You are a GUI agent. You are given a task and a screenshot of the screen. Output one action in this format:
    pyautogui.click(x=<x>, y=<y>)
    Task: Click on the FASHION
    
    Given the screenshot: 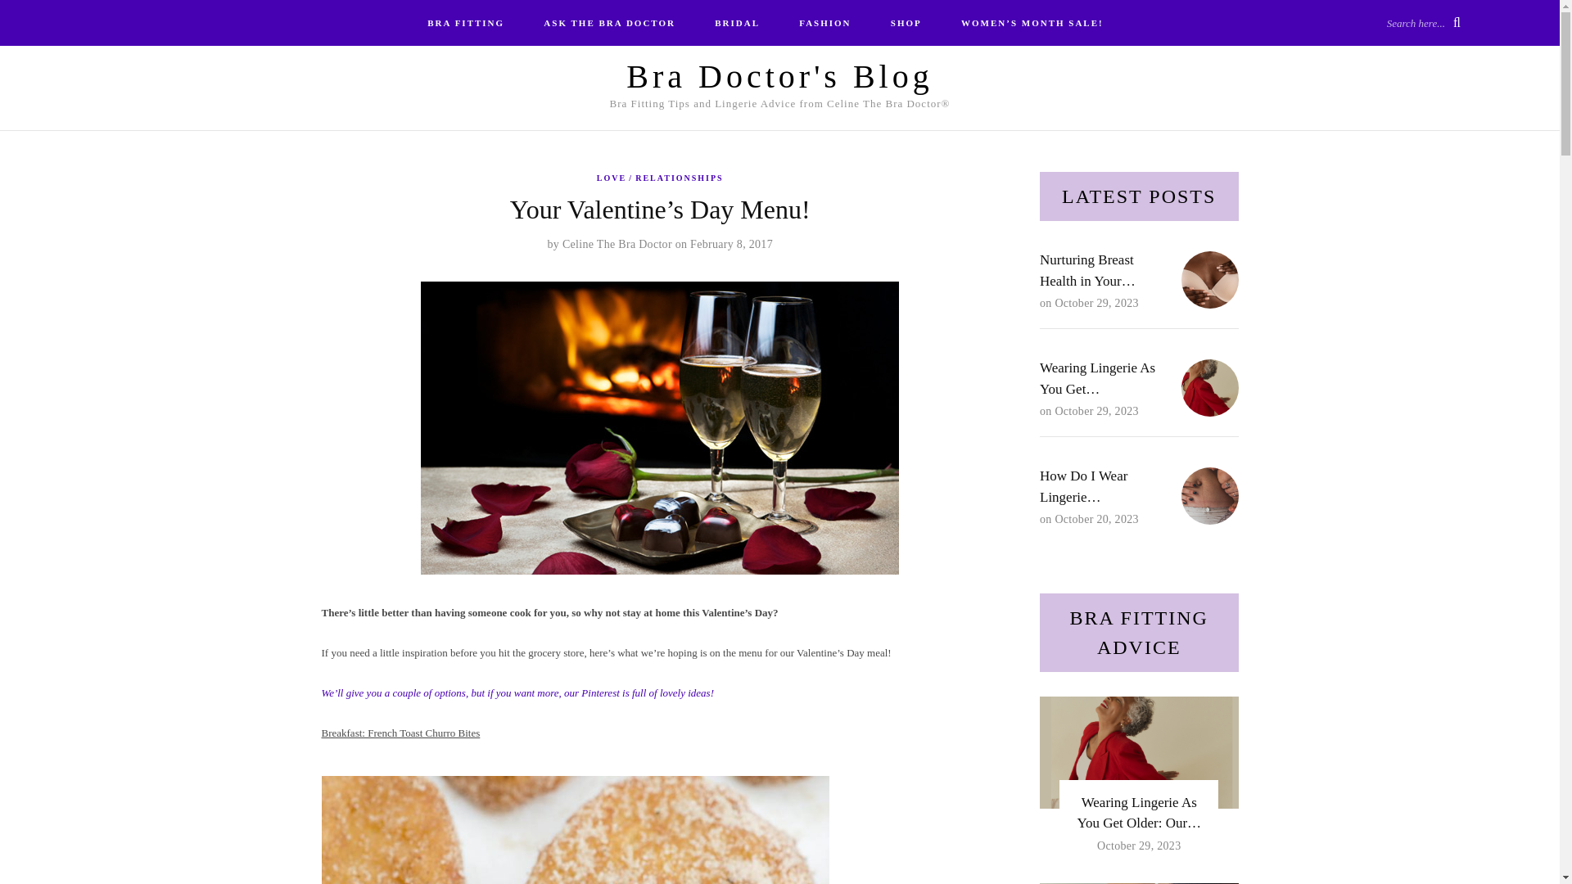 What is the action you would take?
    pyautogui.click(x=825, y=23)
    